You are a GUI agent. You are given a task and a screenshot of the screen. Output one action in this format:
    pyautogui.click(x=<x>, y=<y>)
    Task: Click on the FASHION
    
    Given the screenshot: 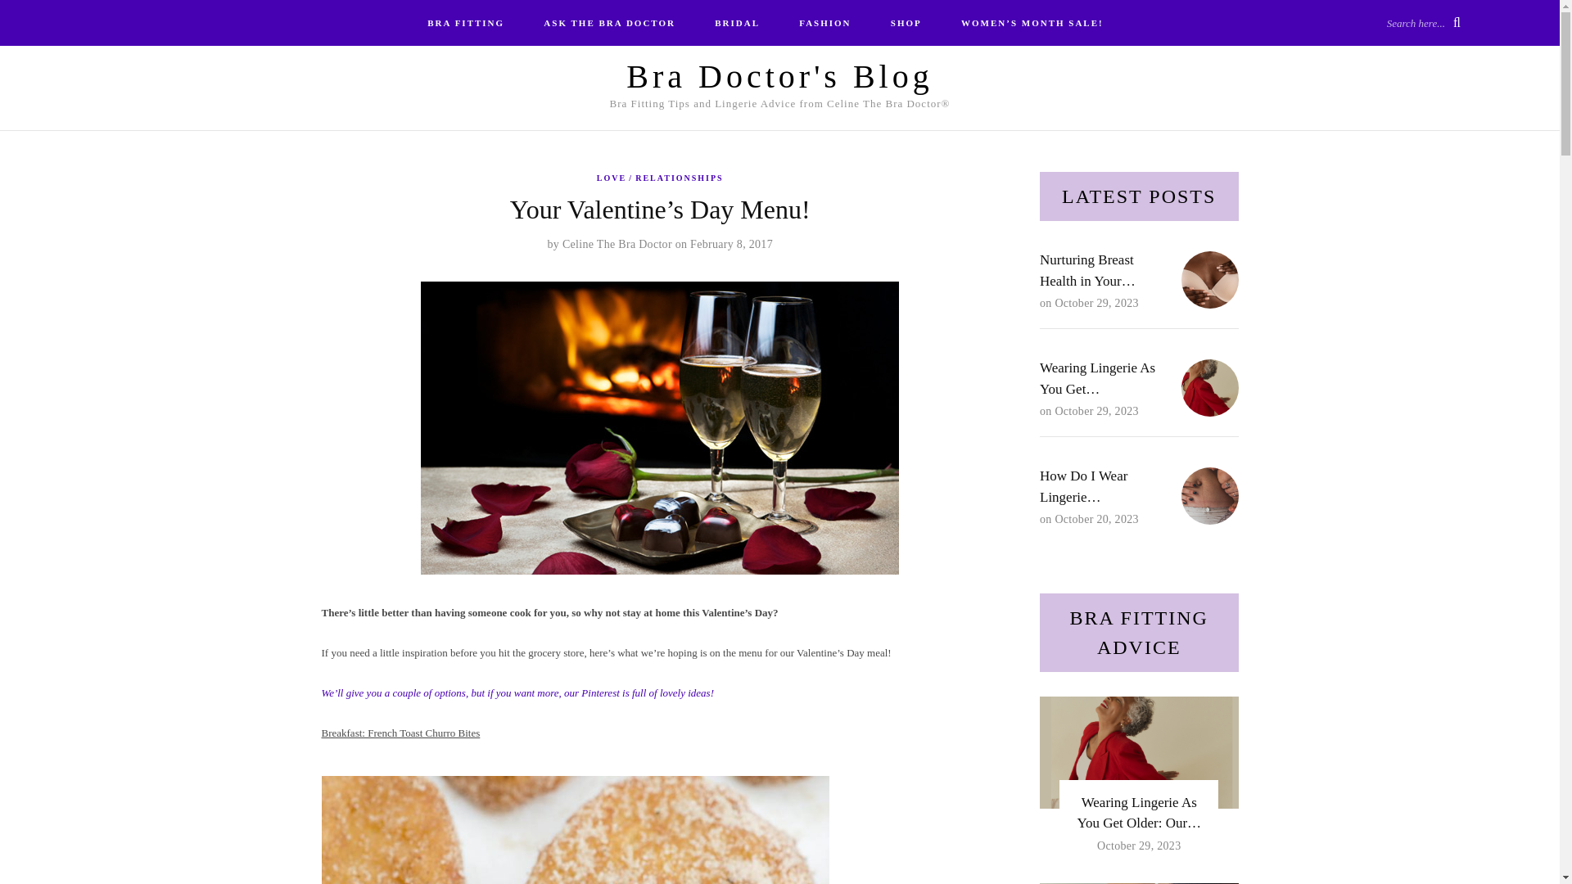 What is the action you would take?
    pyautogui.click(x=825, y=23)
    